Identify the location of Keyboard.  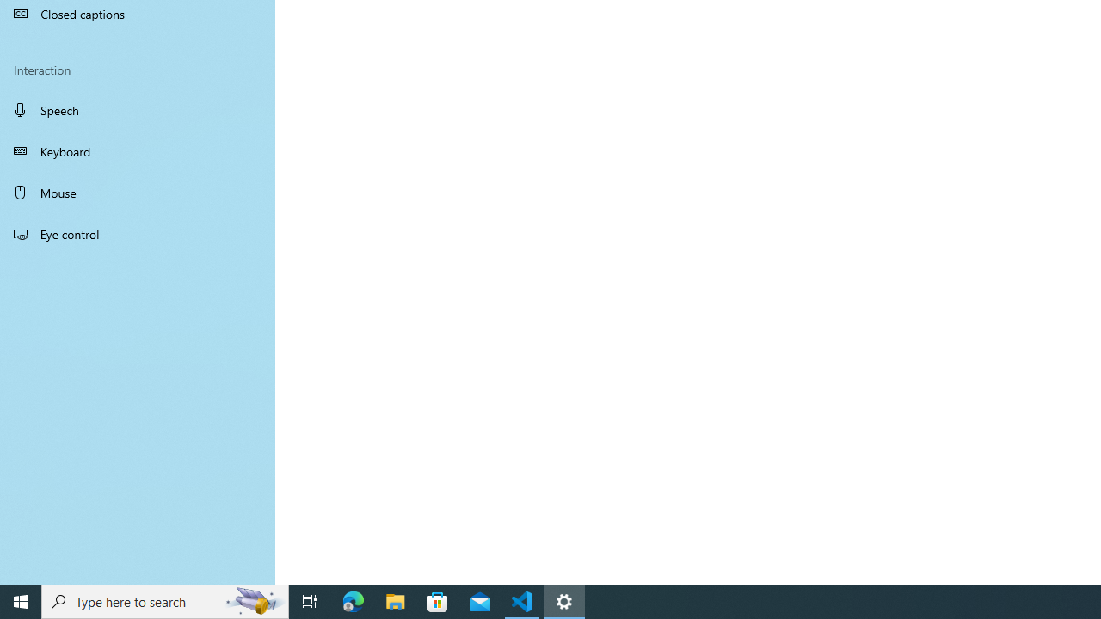
(138, 151).